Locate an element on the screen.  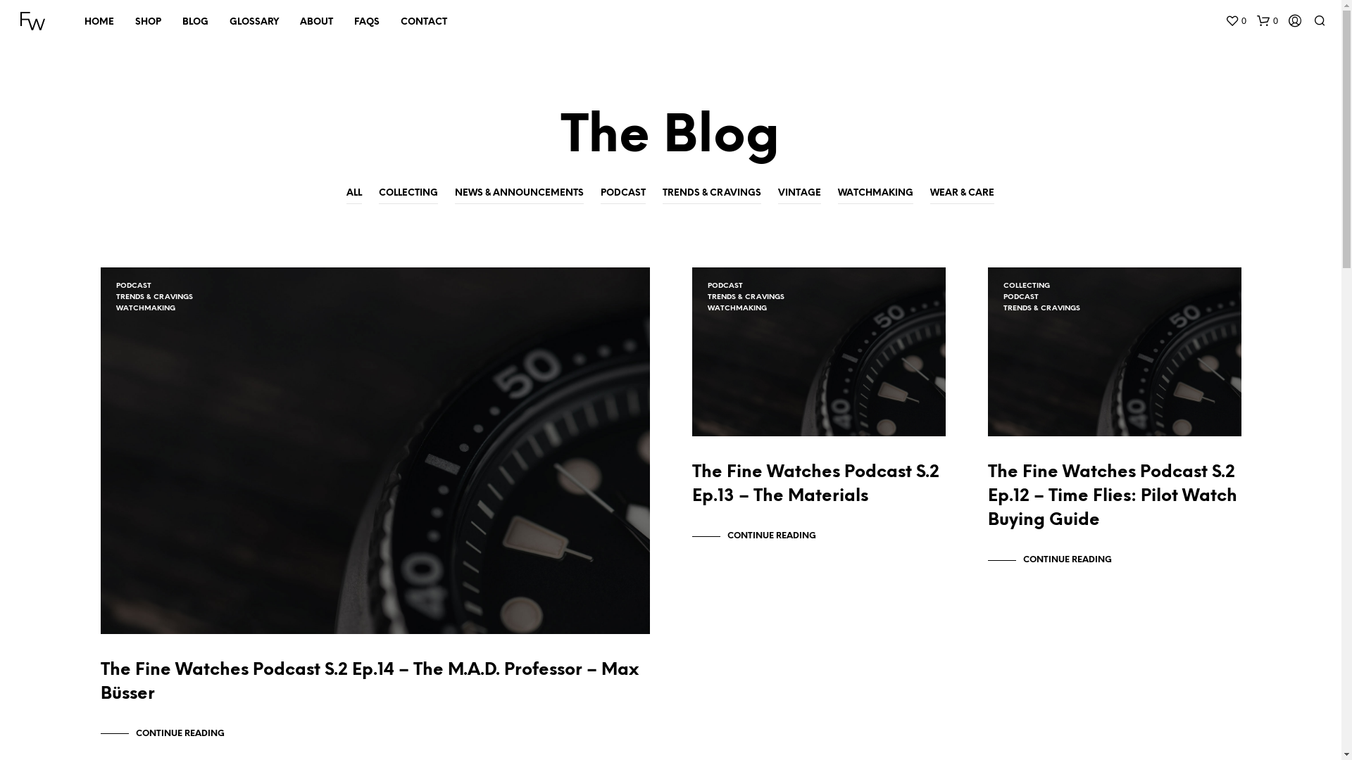
TRENDS & CRAVINGS is located at coordinates (712, 194).